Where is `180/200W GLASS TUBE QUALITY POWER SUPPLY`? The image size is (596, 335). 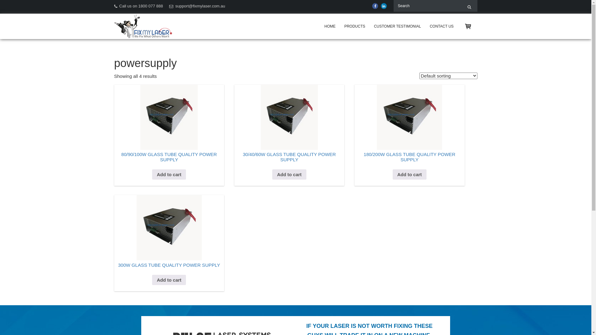 180/200W GLASS TUBE QUALITY POWER SUPPLY is located at coordinates (410, 163).